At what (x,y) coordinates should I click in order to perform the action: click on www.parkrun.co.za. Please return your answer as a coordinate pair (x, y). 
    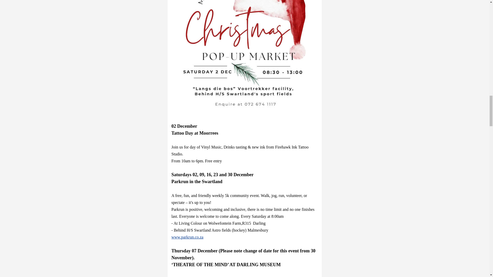
    Looking at the image, I should click on (187, 237).